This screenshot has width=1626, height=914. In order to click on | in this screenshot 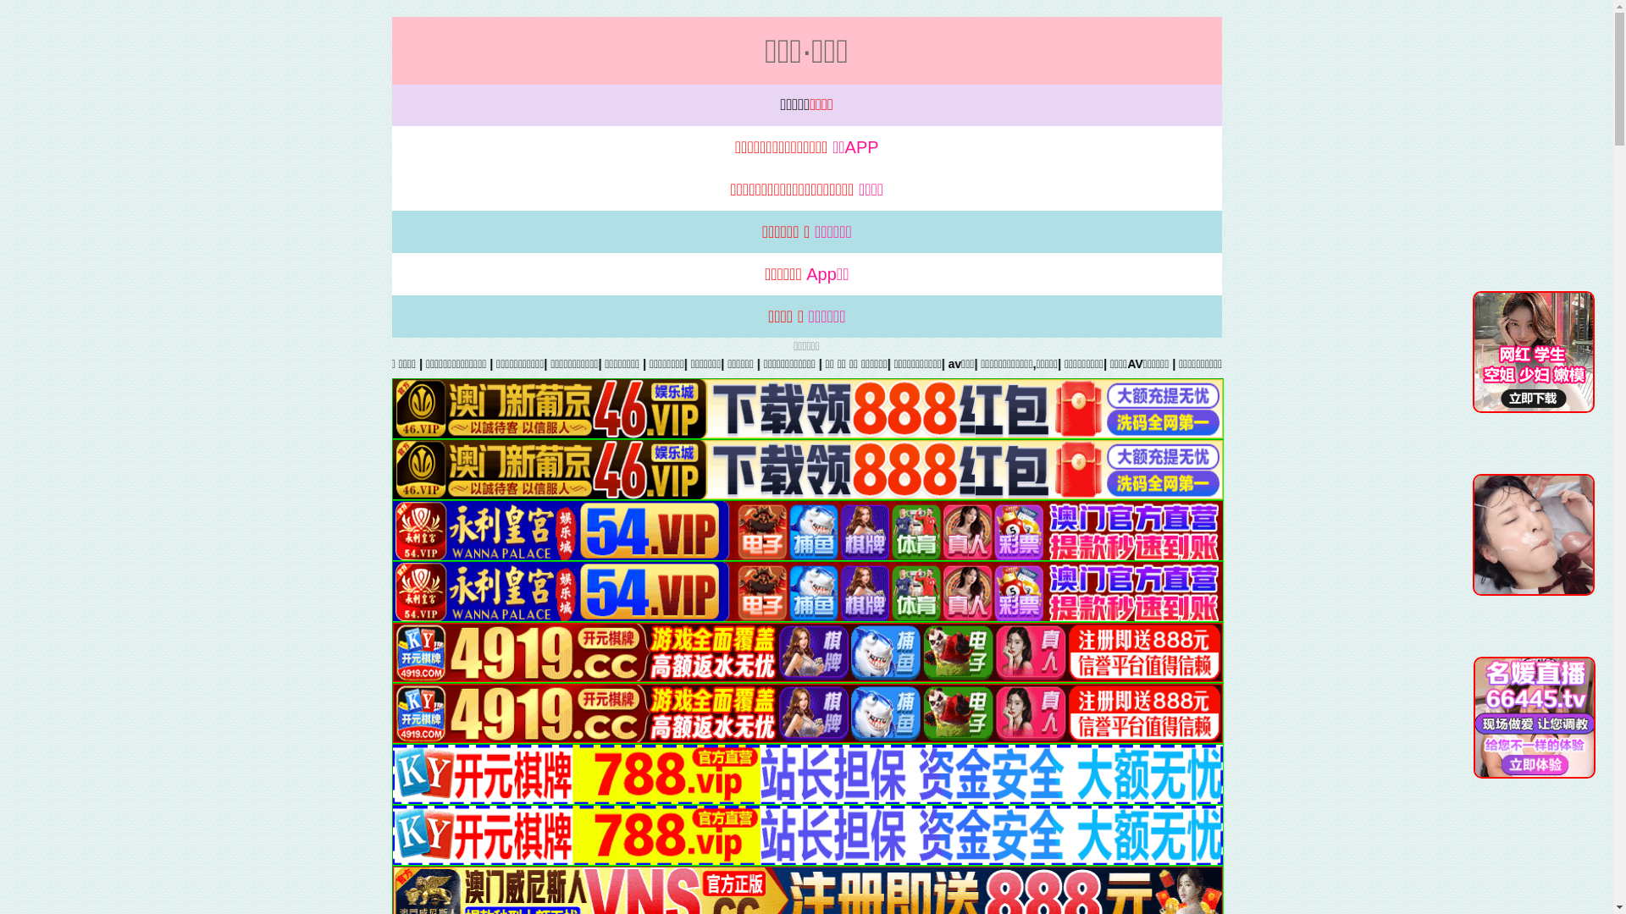, I will do `click(1125, 364)`.